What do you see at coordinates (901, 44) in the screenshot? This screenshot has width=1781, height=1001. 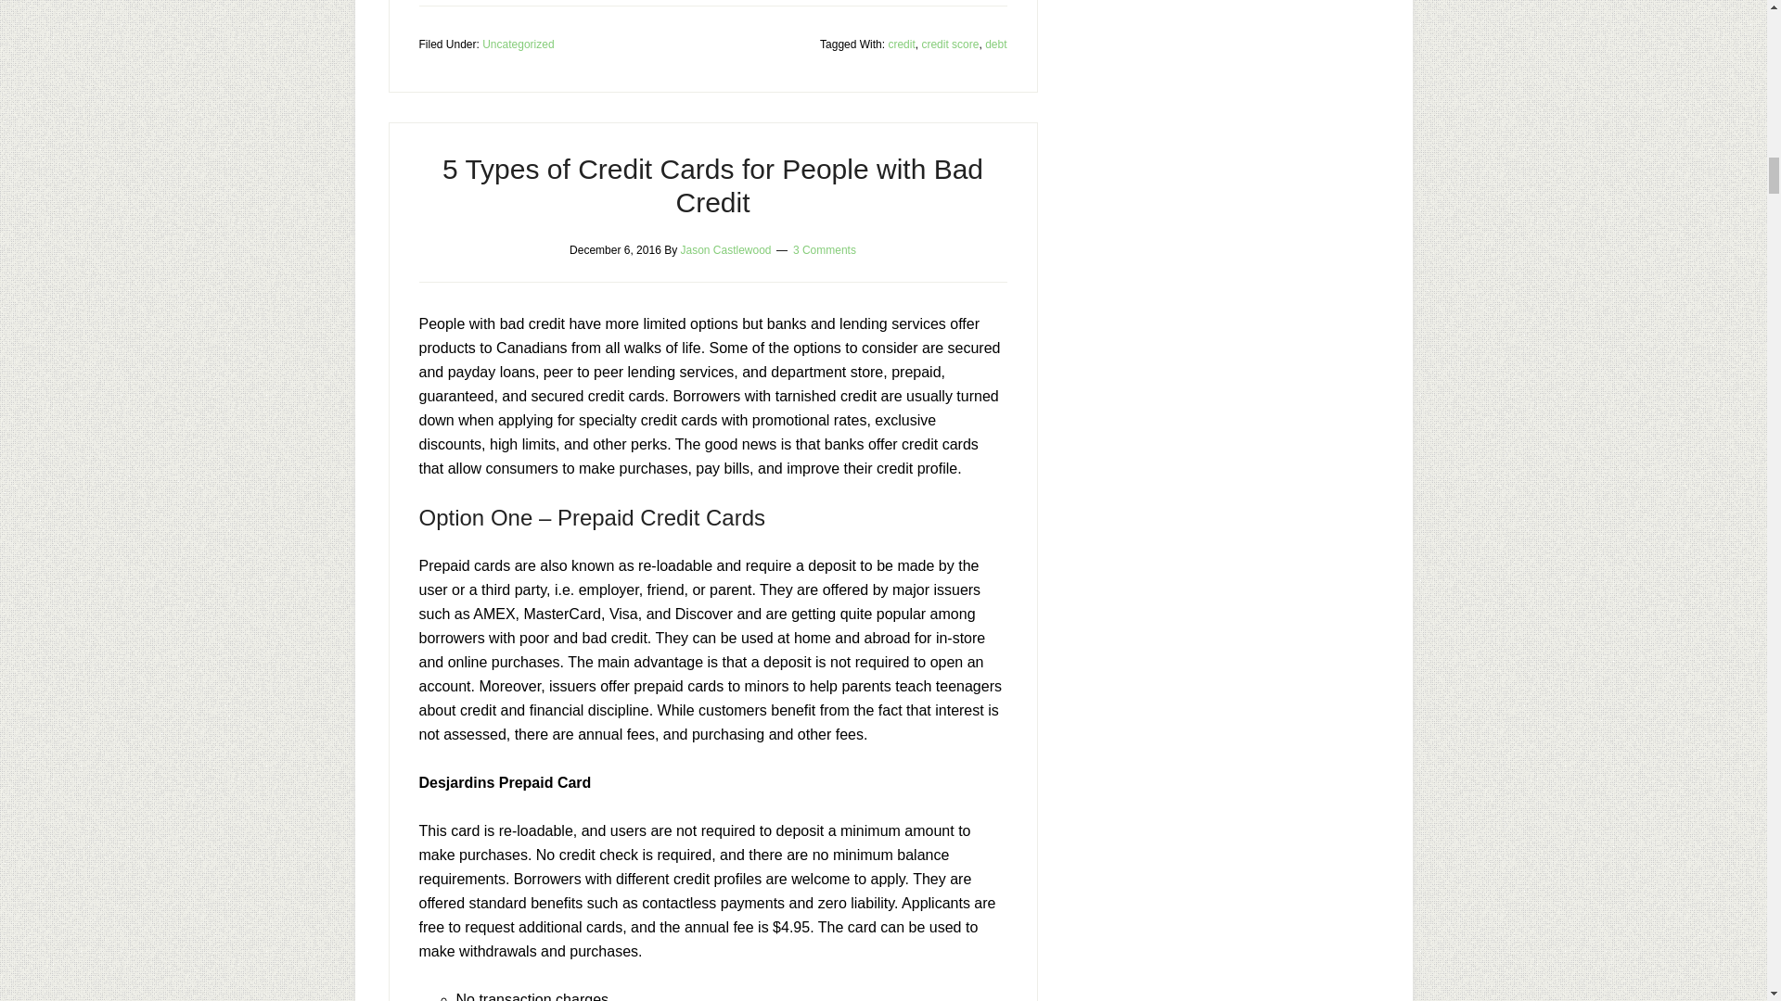 I see `credit` at bounding box center [901, 44].